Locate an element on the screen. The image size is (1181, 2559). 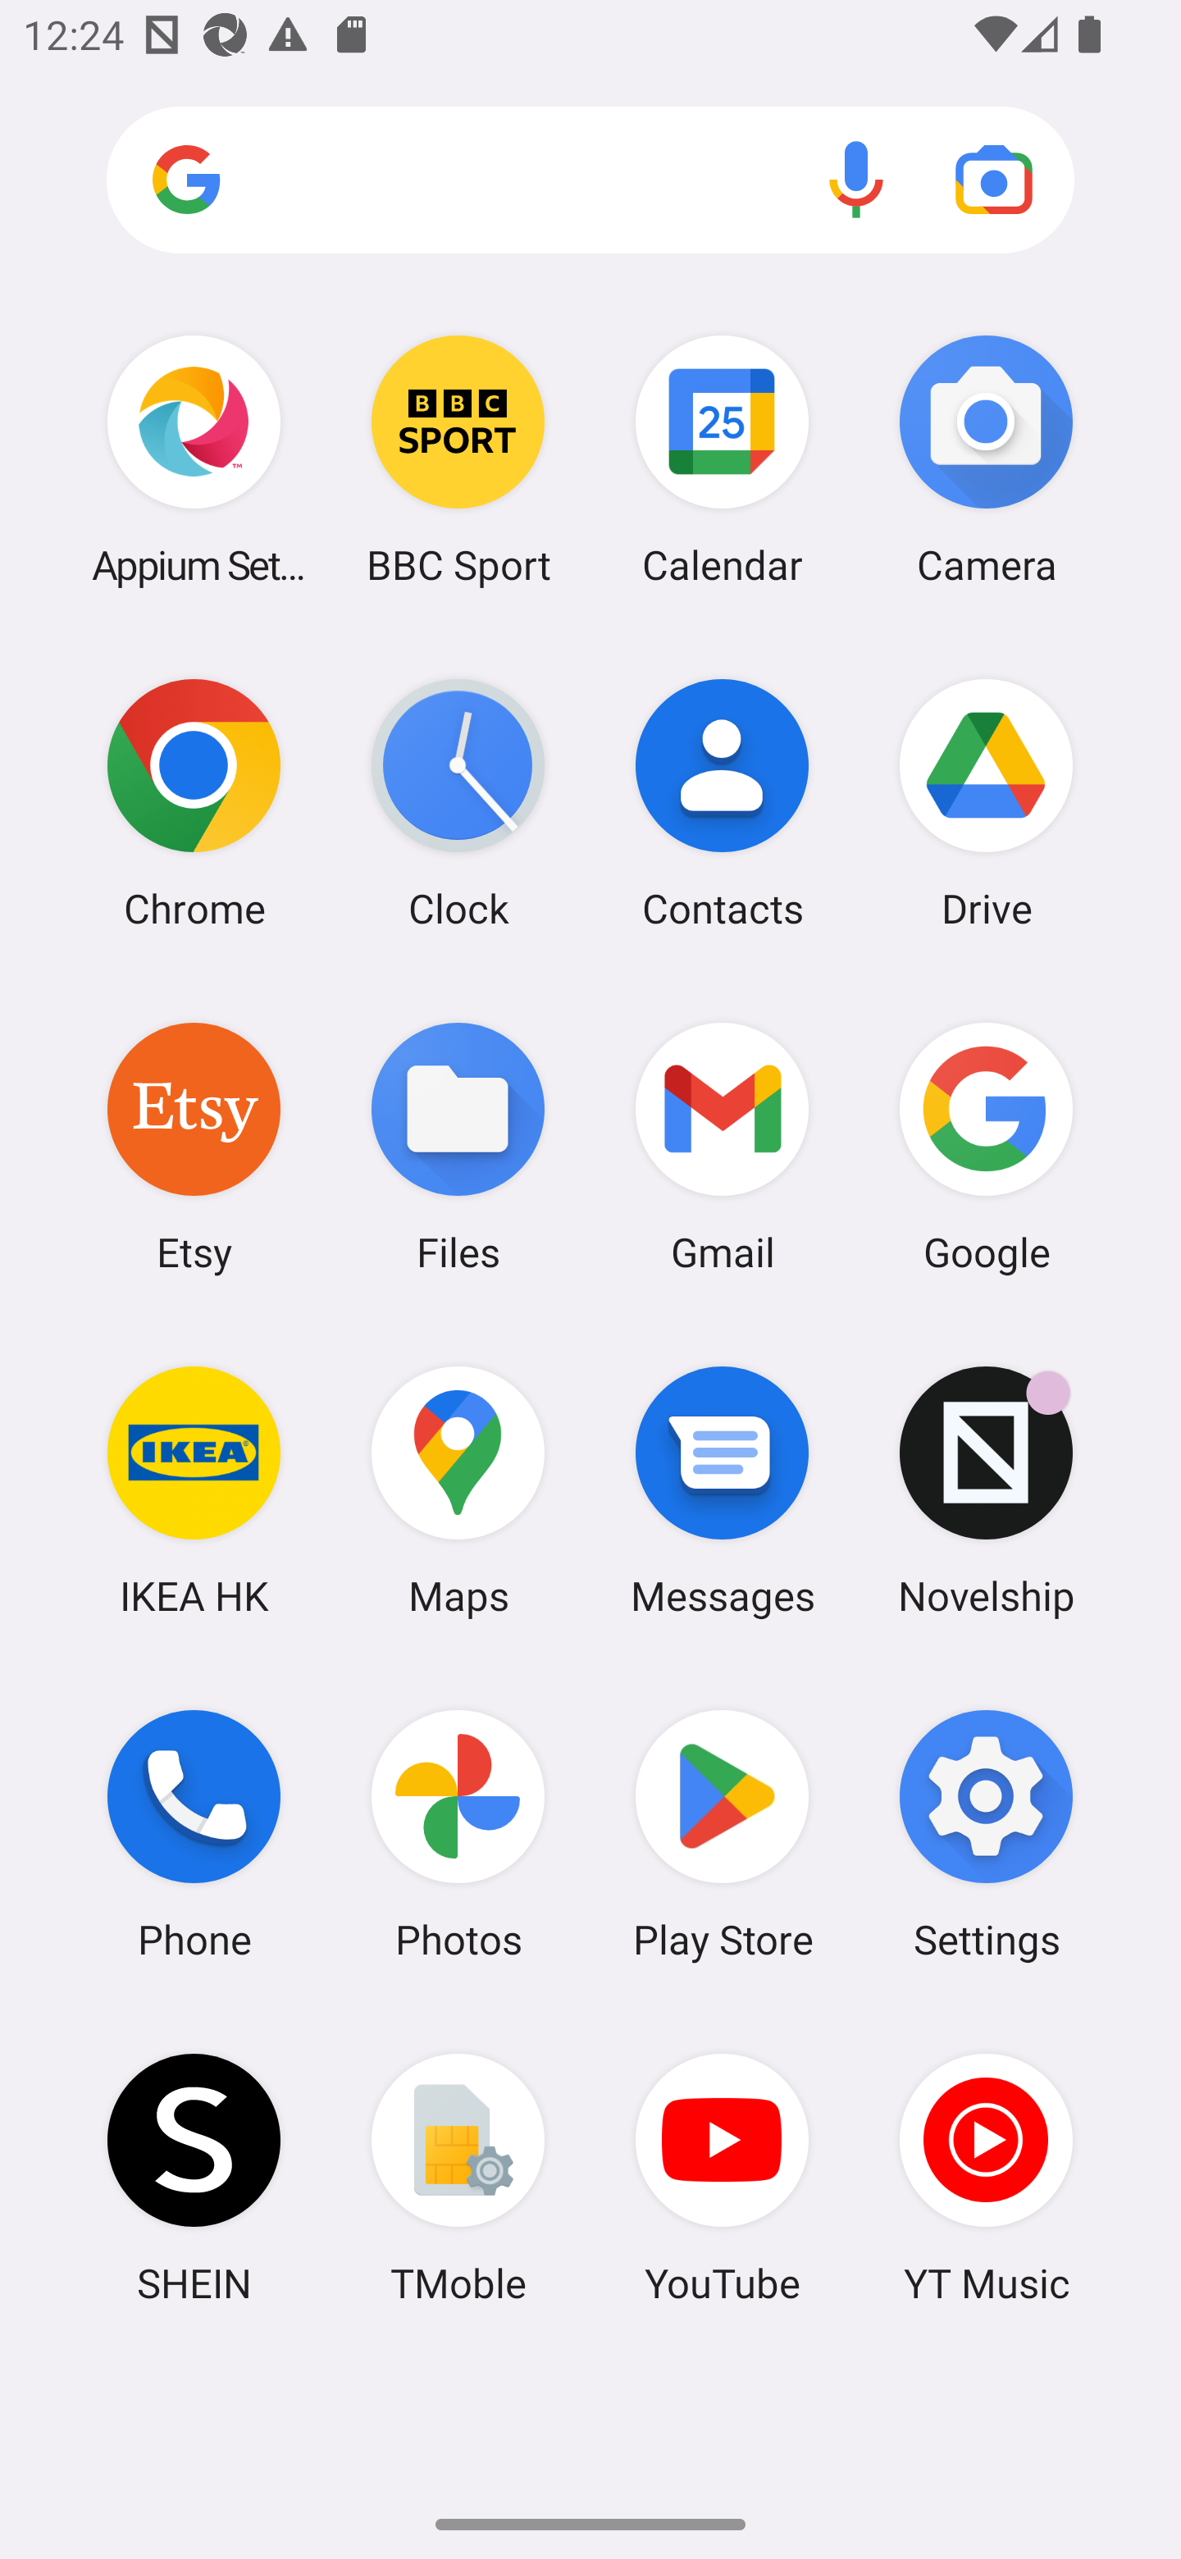
Files is located at coordinates (458, 1146).